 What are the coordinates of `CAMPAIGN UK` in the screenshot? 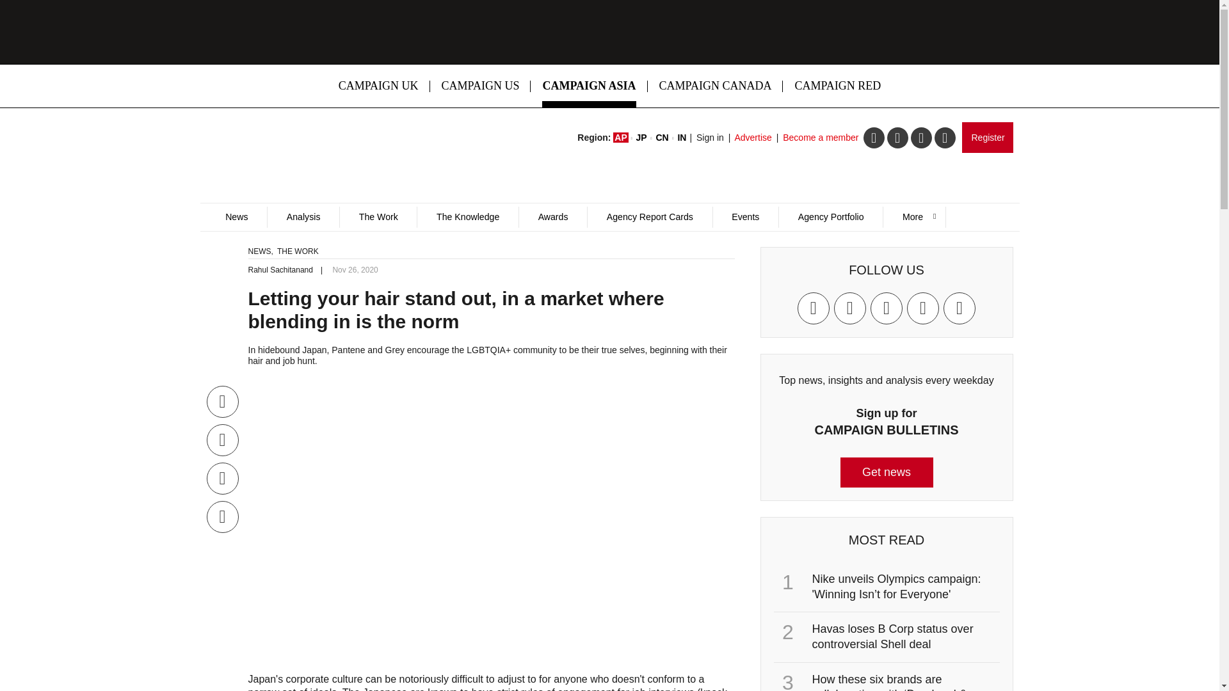 It's located at (378, 86).